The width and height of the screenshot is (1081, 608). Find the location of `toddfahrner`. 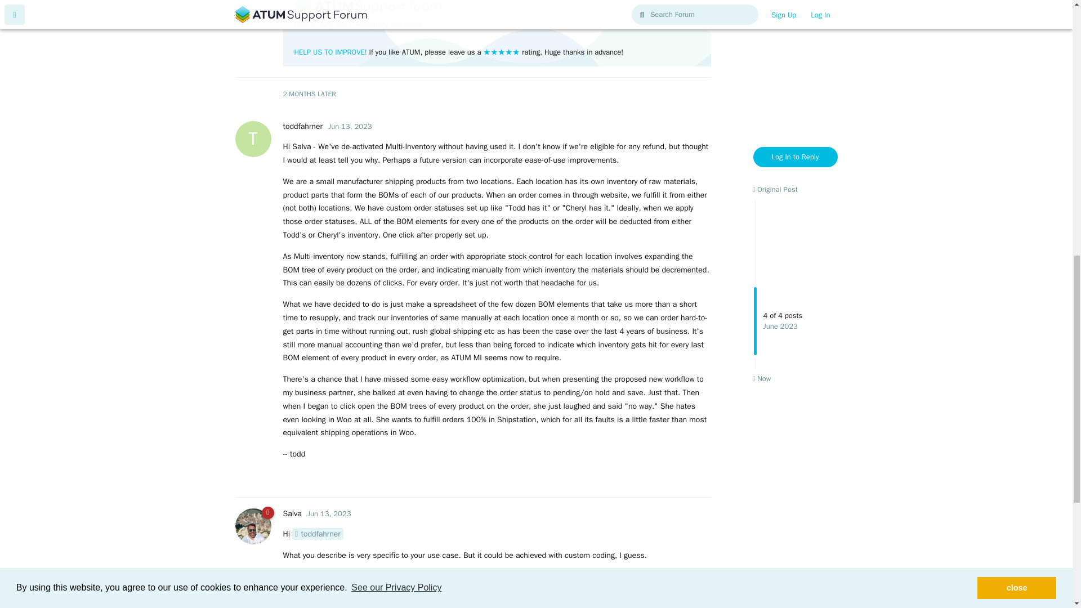

toddfahrner is located at coordinates (318, 534).